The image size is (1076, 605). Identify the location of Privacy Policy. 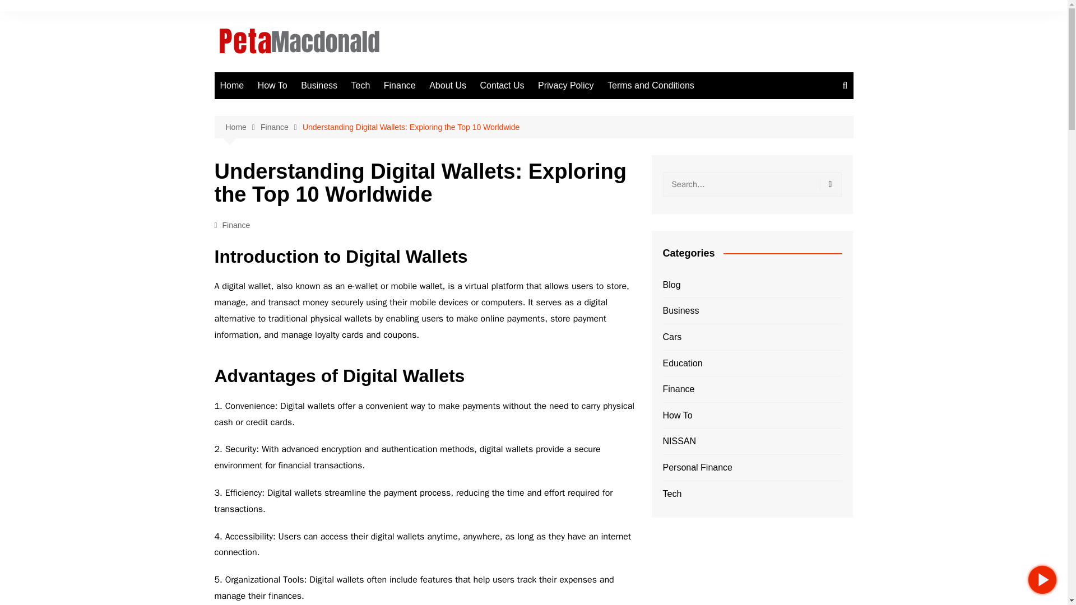
(566, 85).